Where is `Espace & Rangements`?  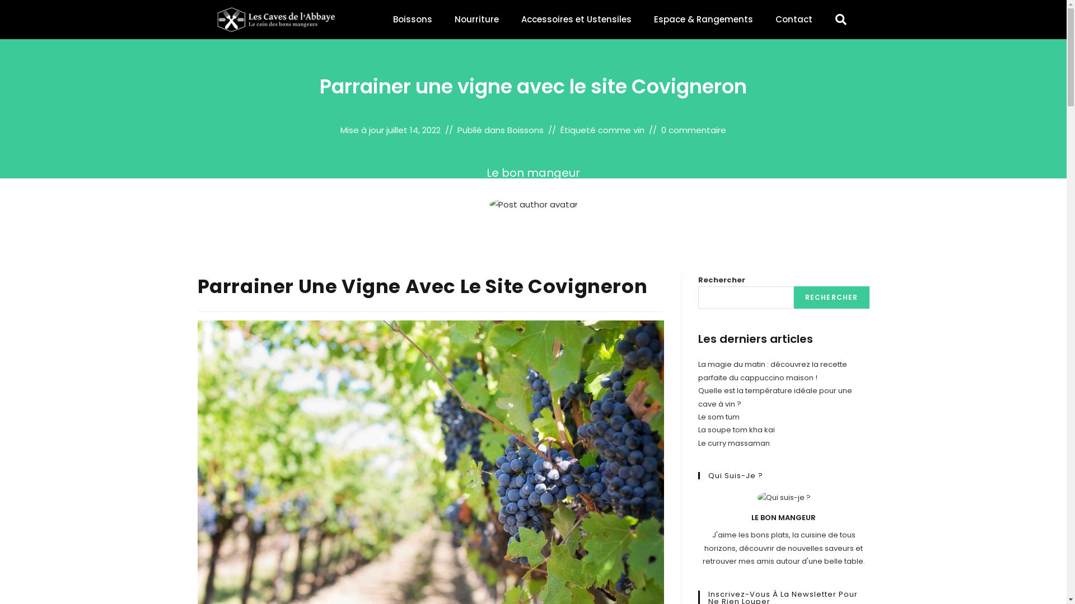 Espace & Rangements is located at coordinates (703, 20).